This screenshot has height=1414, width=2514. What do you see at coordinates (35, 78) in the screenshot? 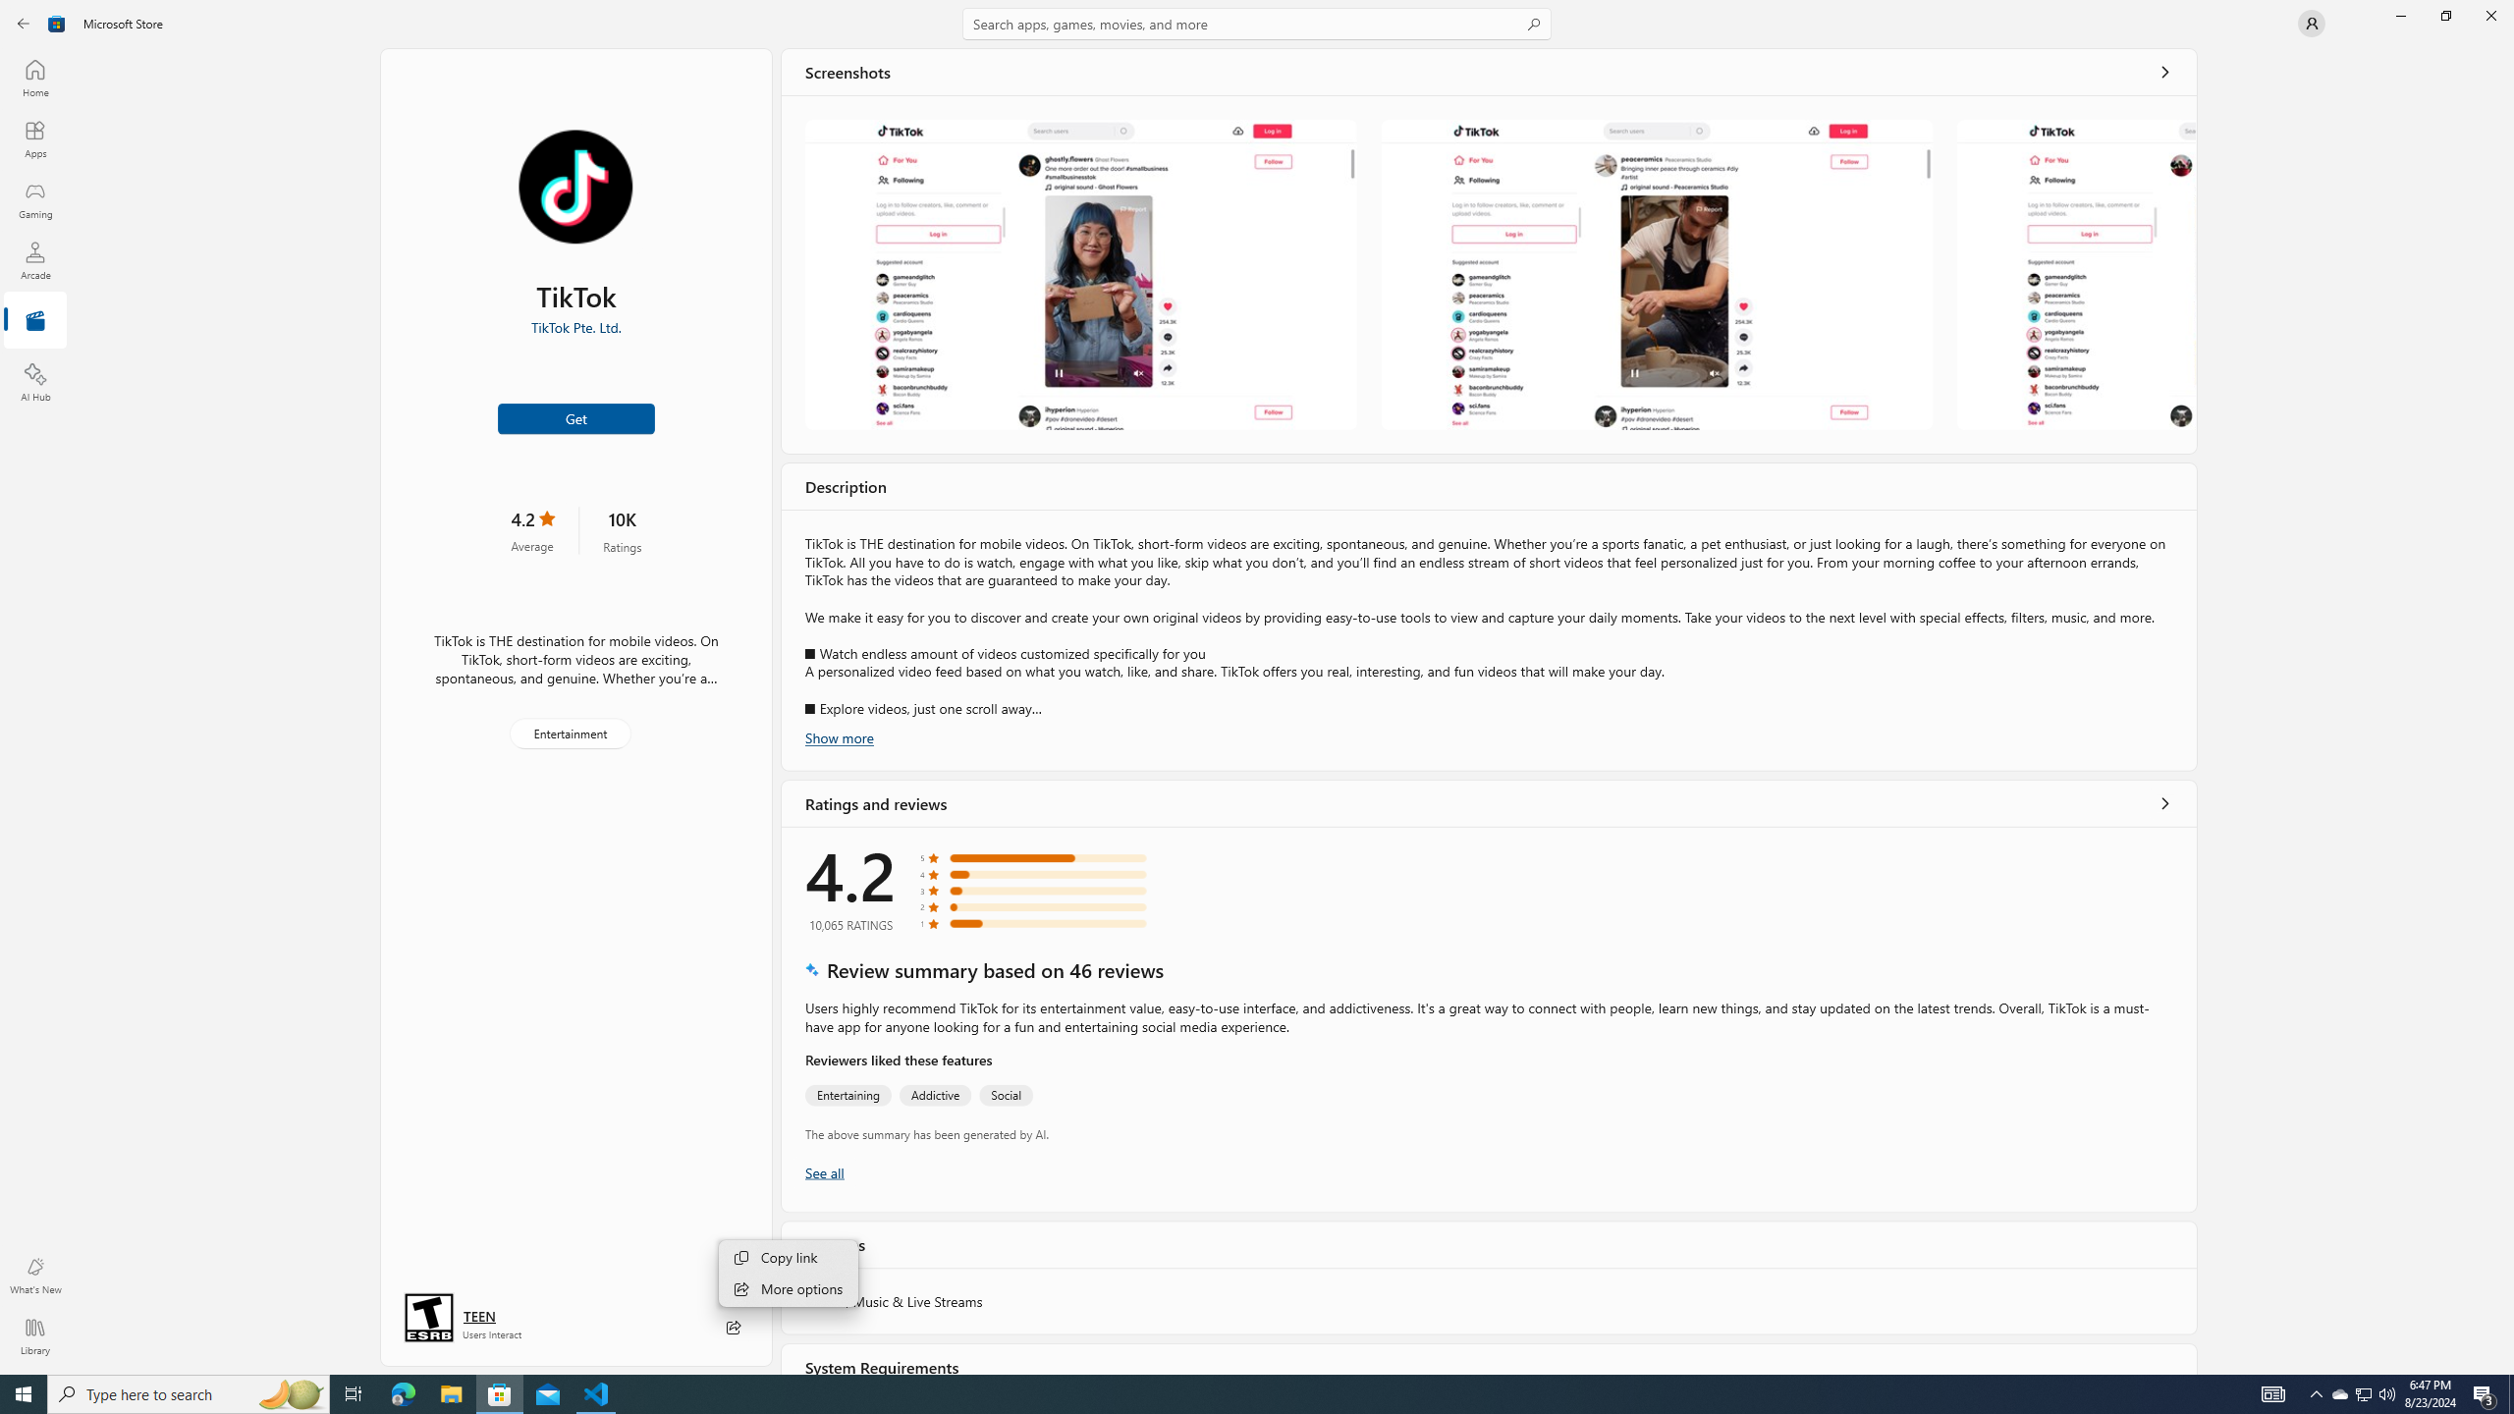
I see `Home` at bounding box center [35, 78].